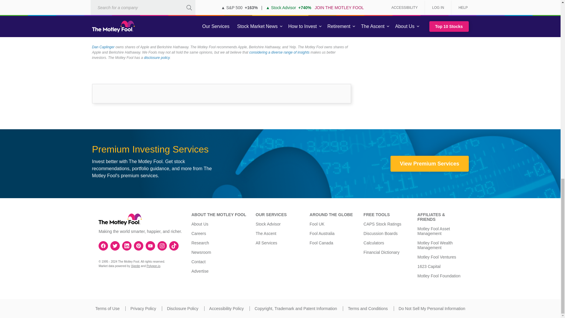  What do you see at coordinates (143, 309) in the screenshot?
I see `Privacy Policy` at bounding box center [143, 309].